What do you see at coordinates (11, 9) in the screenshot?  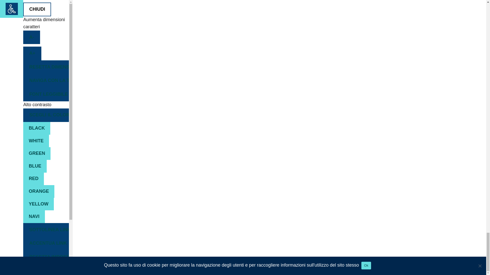 I see `Accessibility Helper sidebar` at bounding box center [11, 9].